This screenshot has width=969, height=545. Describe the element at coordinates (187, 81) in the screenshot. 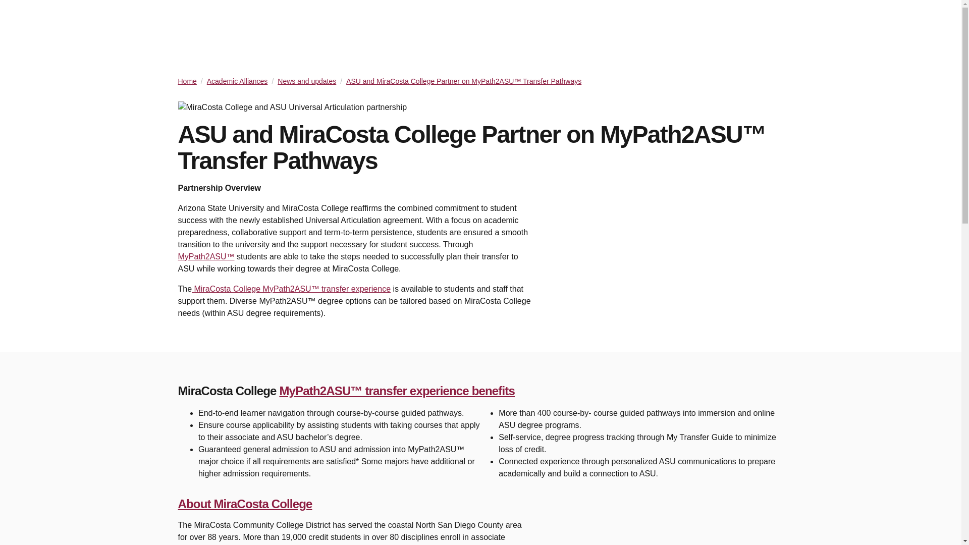

I see `Home` at that location.